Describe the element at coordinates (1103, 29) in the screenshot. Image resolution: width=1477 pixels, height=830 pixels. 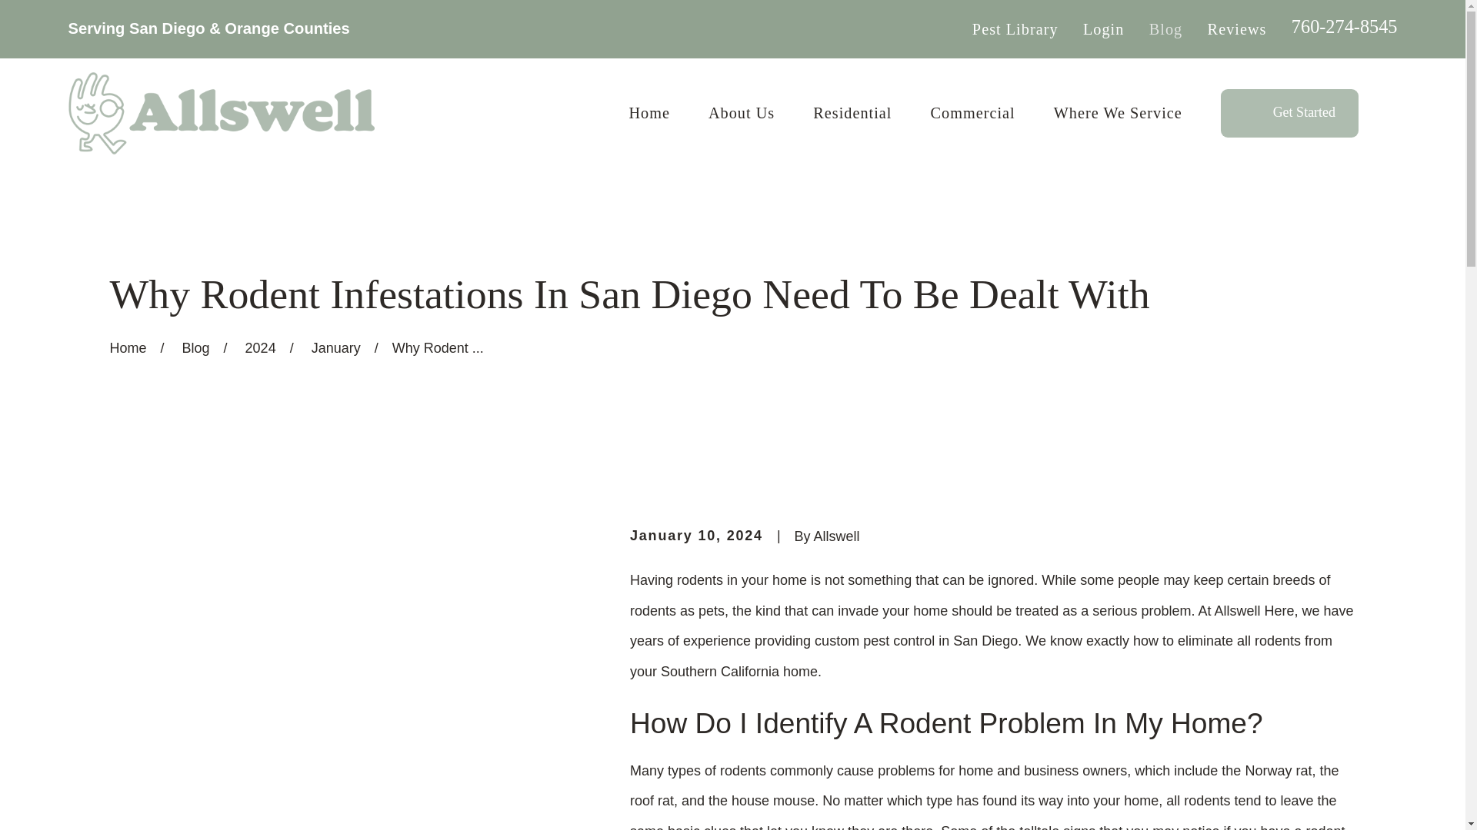
I see `Login` at that location.